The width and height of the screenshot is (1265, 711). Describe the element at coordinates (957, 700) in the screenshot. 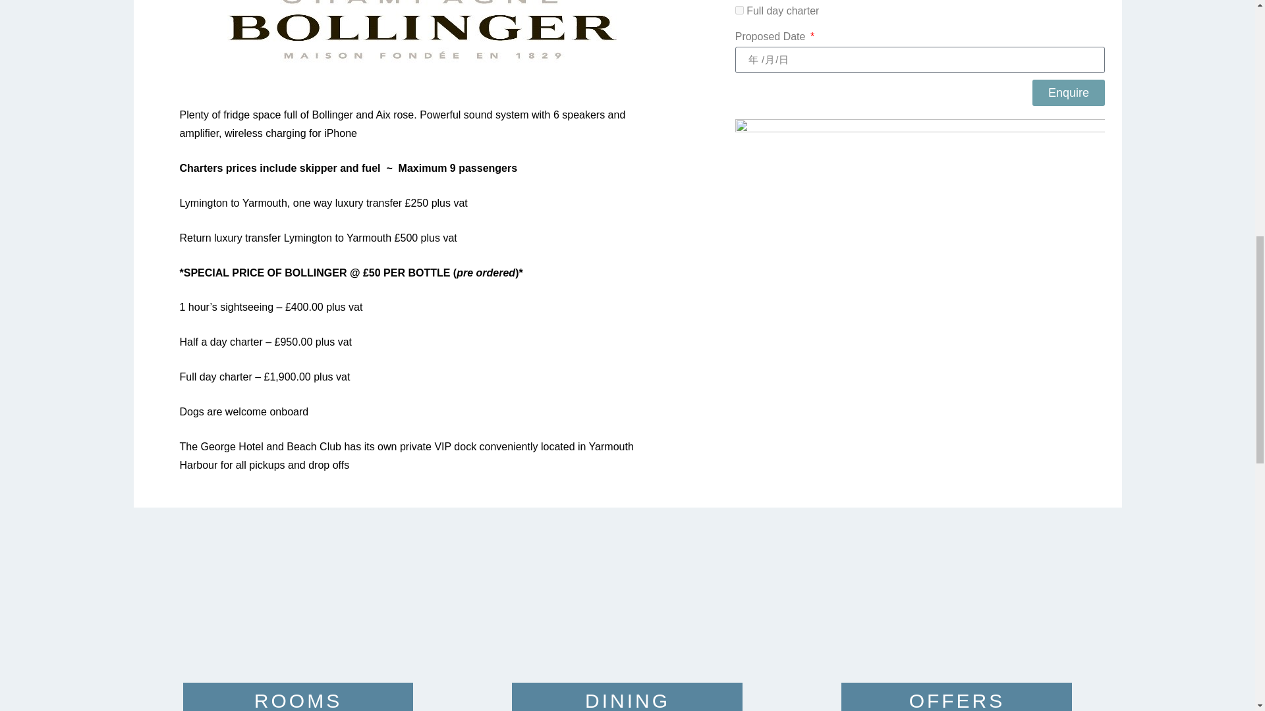

I see `OFFERS` at that location.